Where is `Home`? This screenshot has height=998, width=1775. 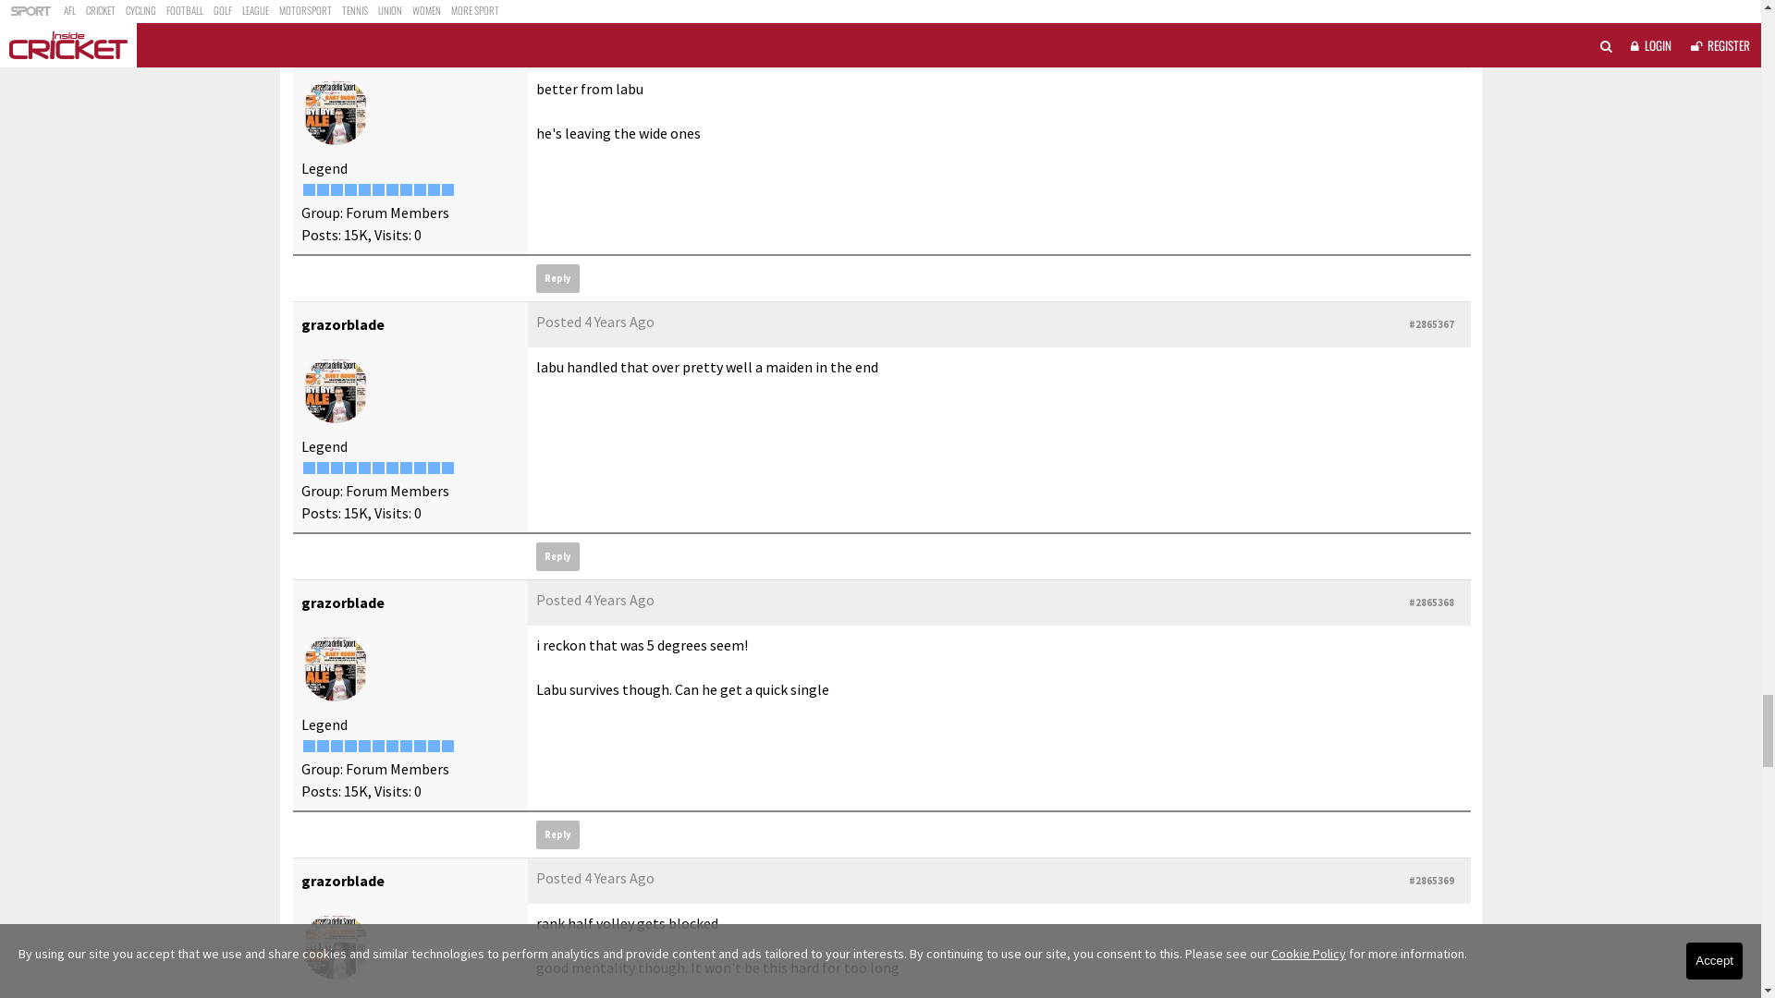 Home is located at coordinates (312, 122).